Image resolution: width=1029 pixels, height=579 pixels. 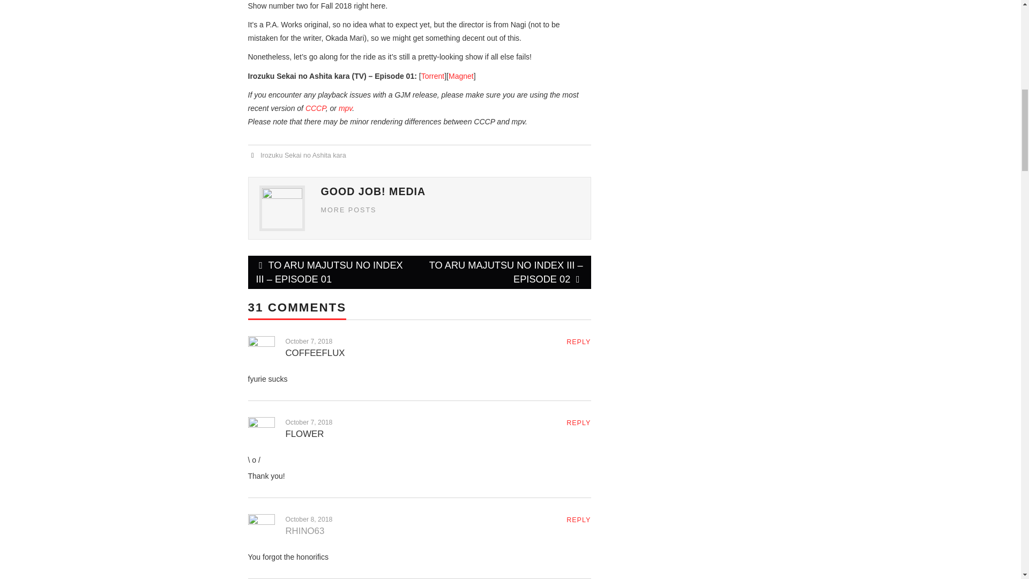 I want to click on MORE POSTS, so click(x=348, y=210).